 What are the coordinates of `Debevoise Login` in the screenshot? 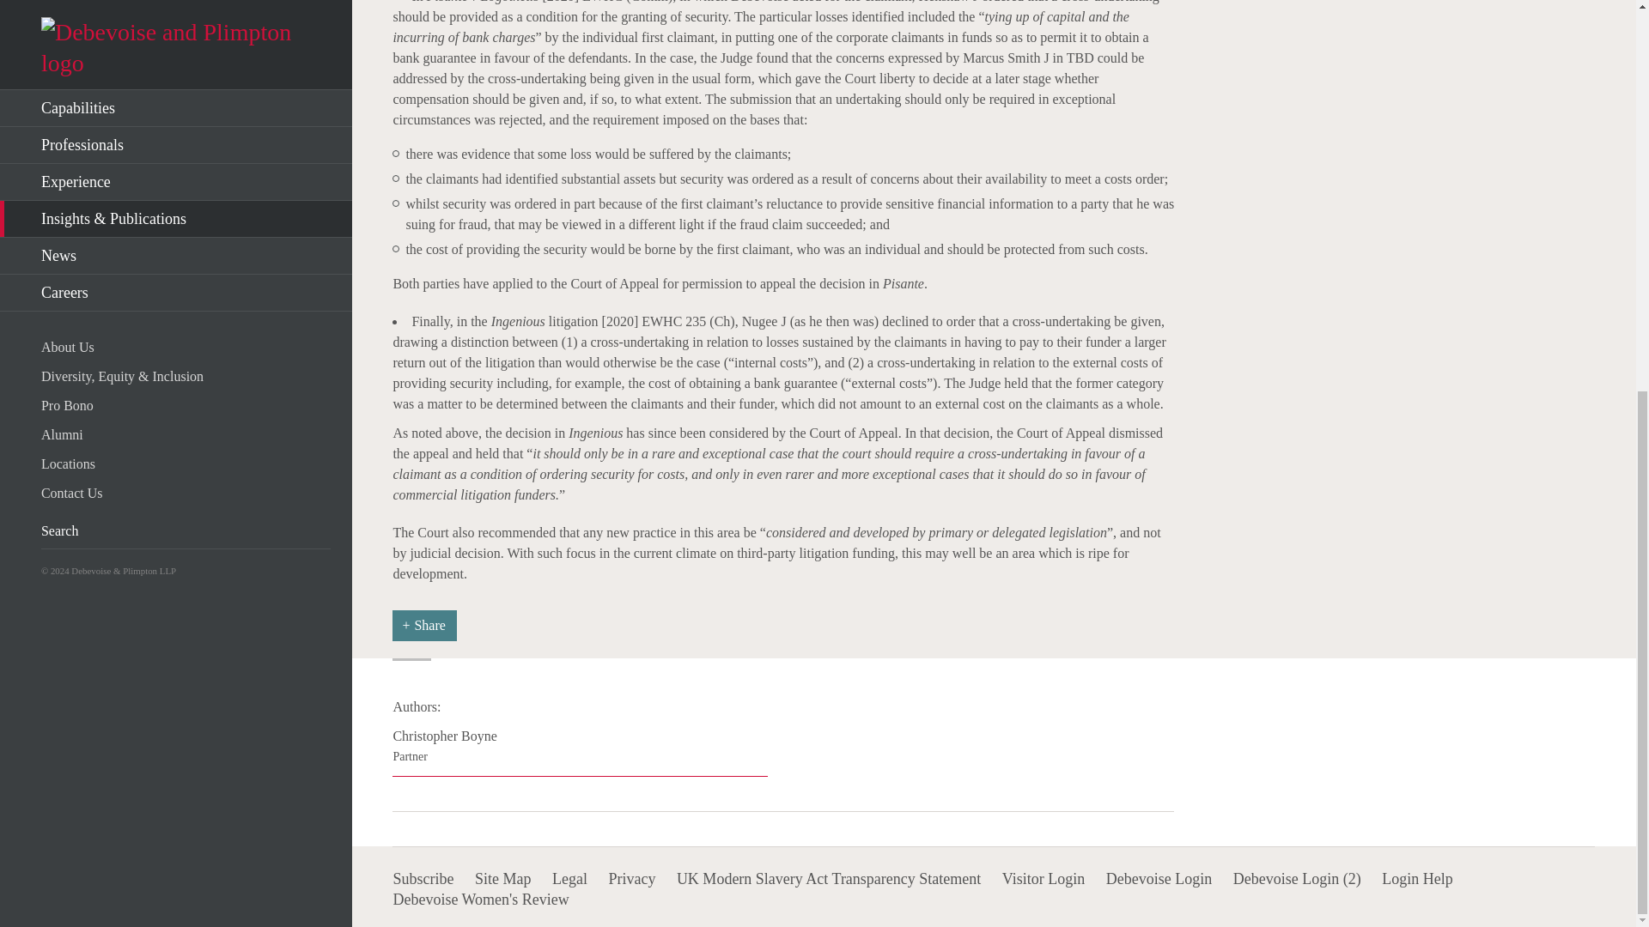 It's located at (1159, 879).